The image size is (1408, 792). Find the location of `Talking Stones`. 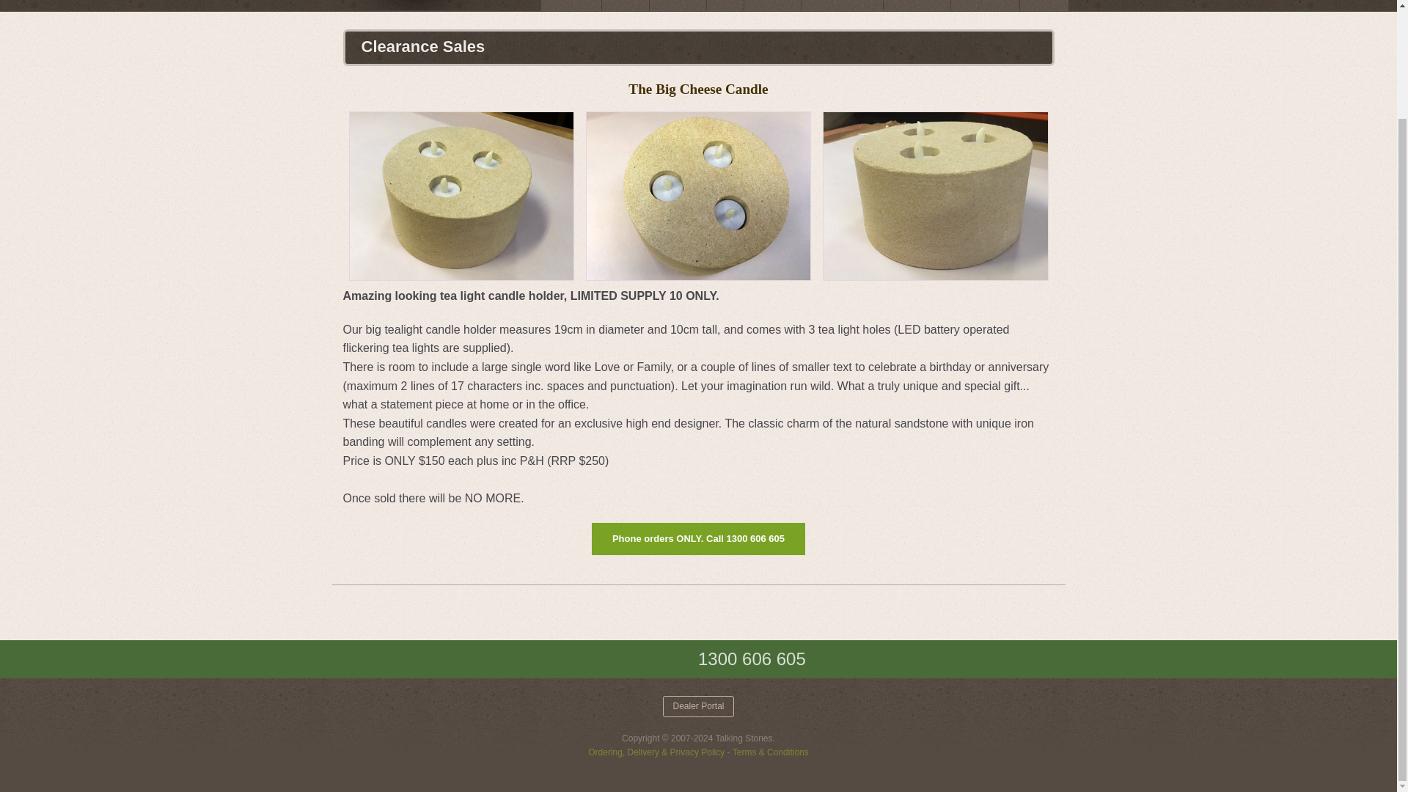

Talking Stones is located at coordinates (491, 5).